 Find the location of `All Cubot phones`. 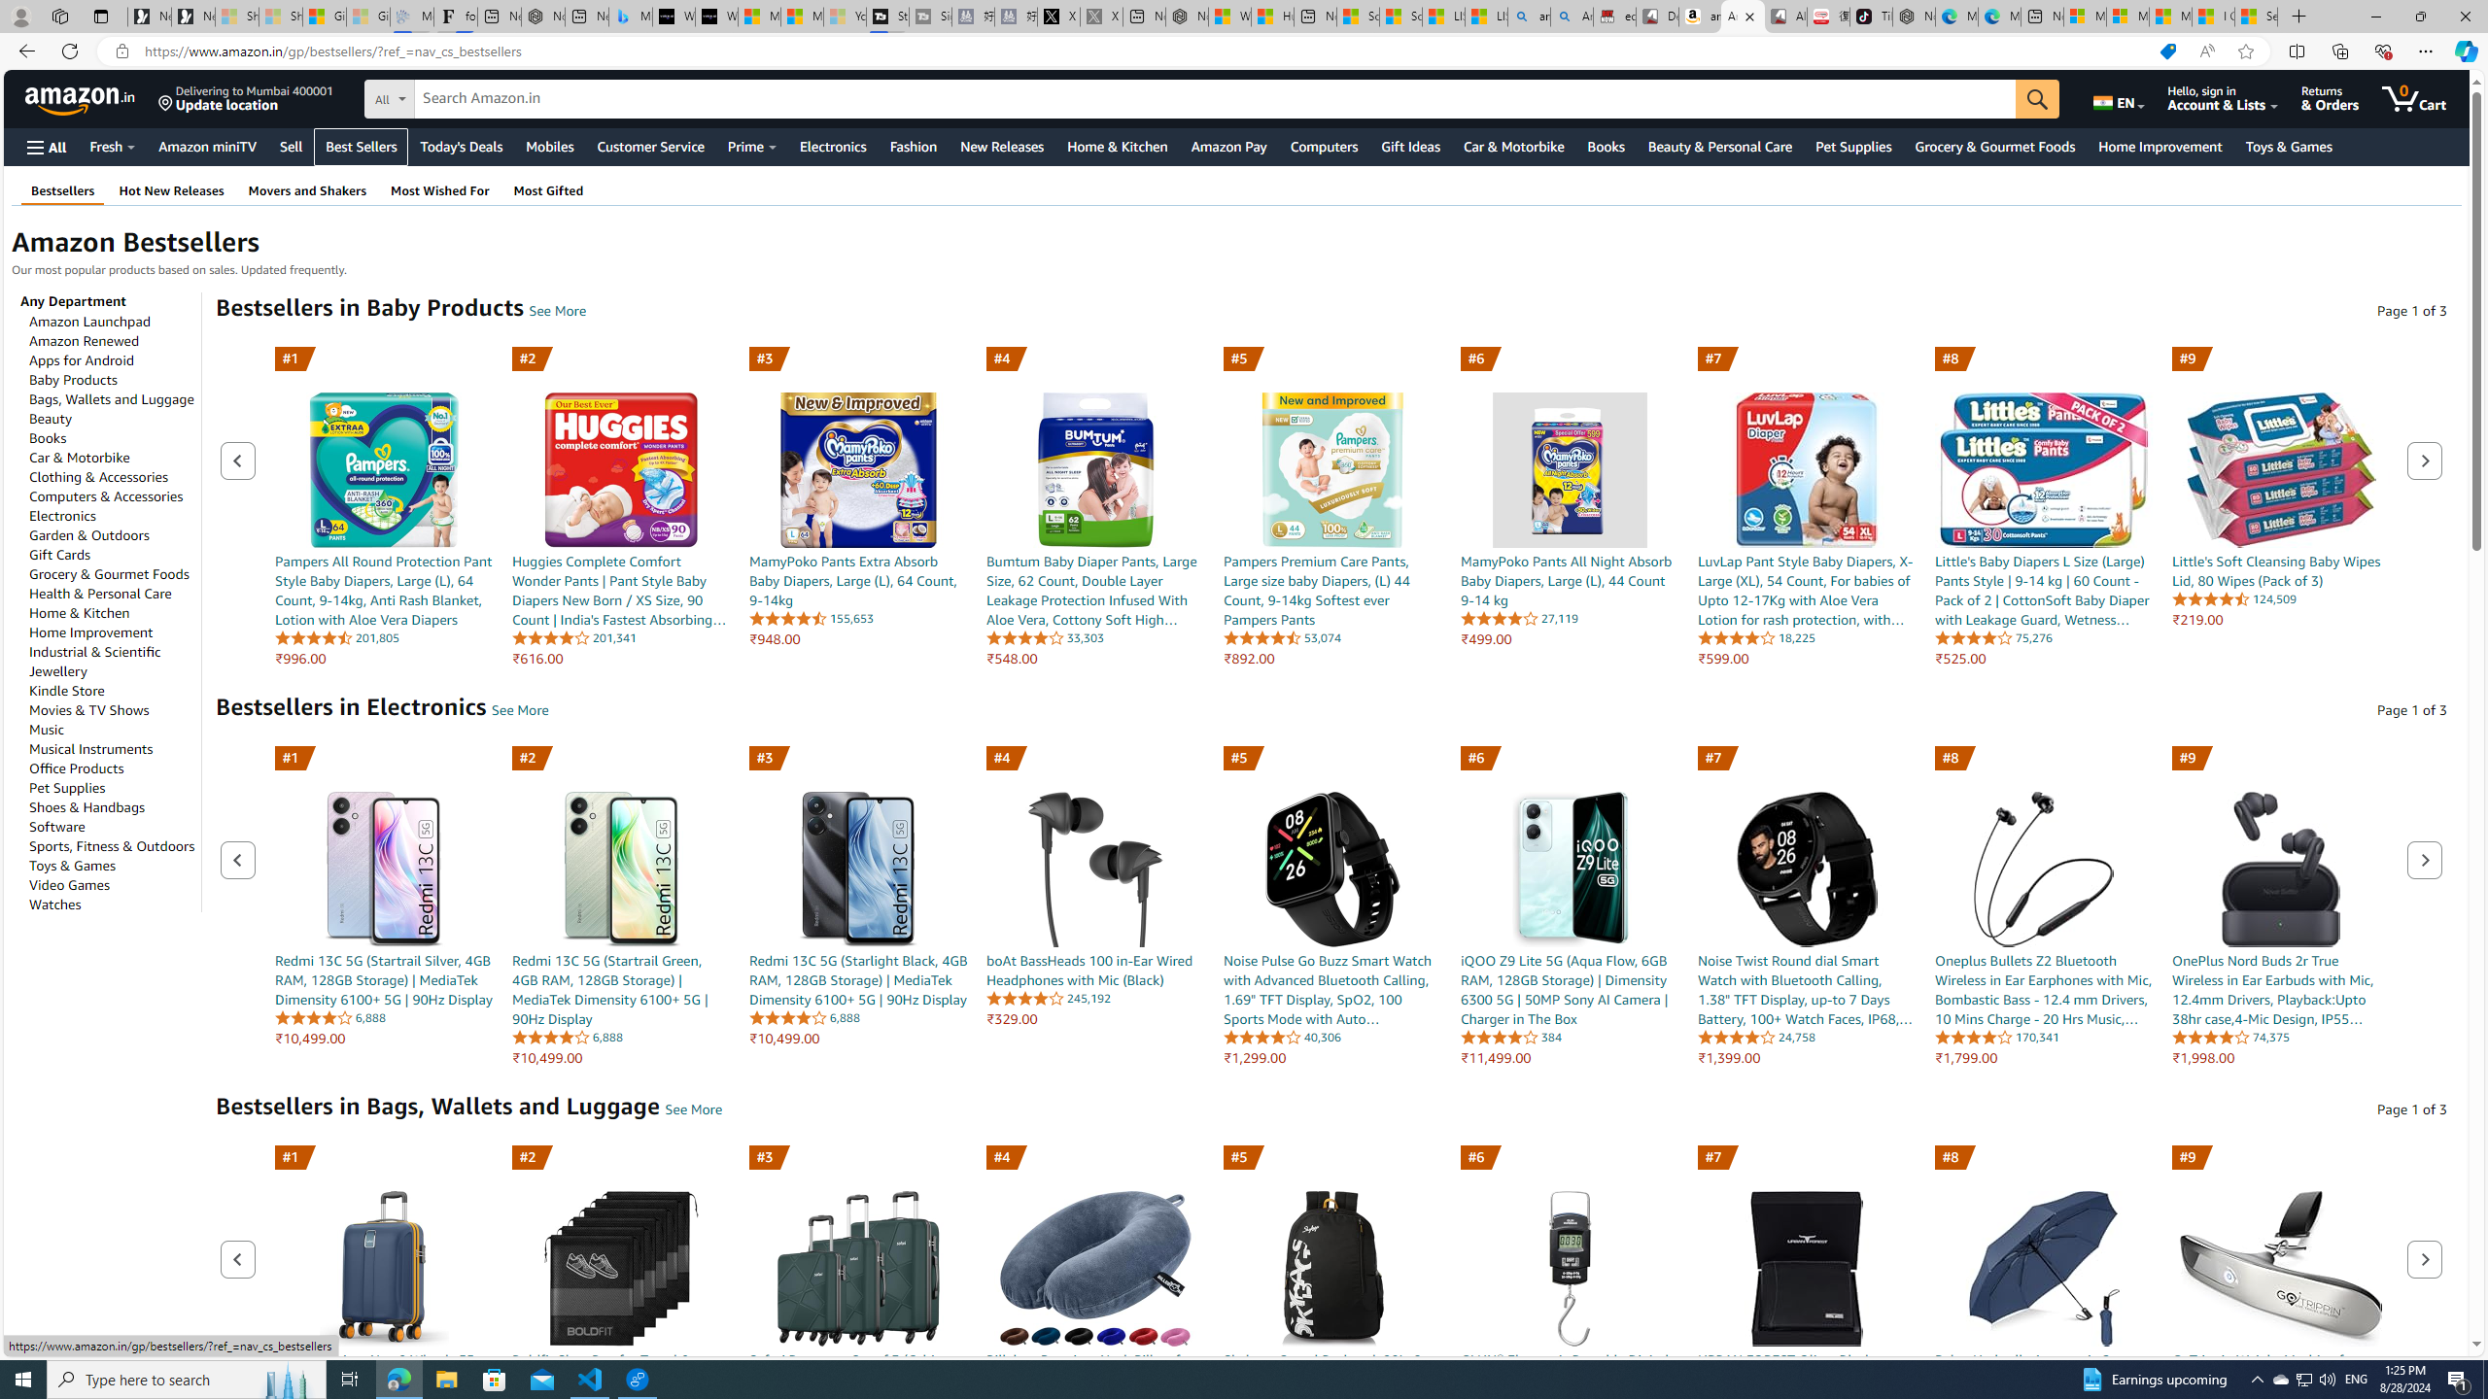

All Cubot phones is located at coordinates (1786, 17).